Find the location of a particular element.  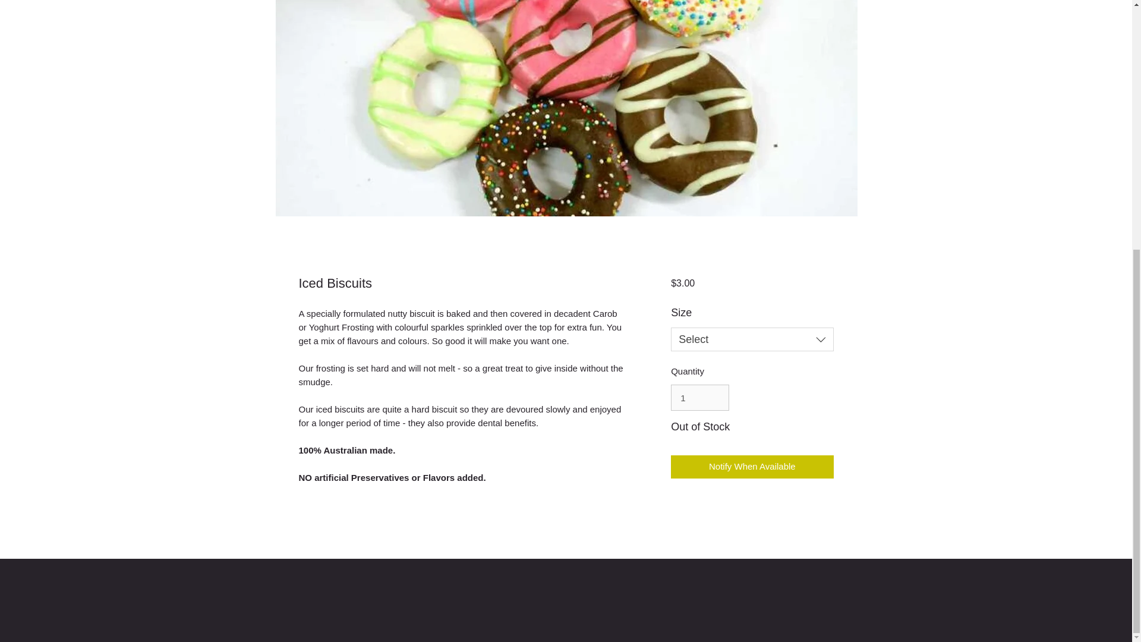

Notify When Available is located at coordinates (751, 466).